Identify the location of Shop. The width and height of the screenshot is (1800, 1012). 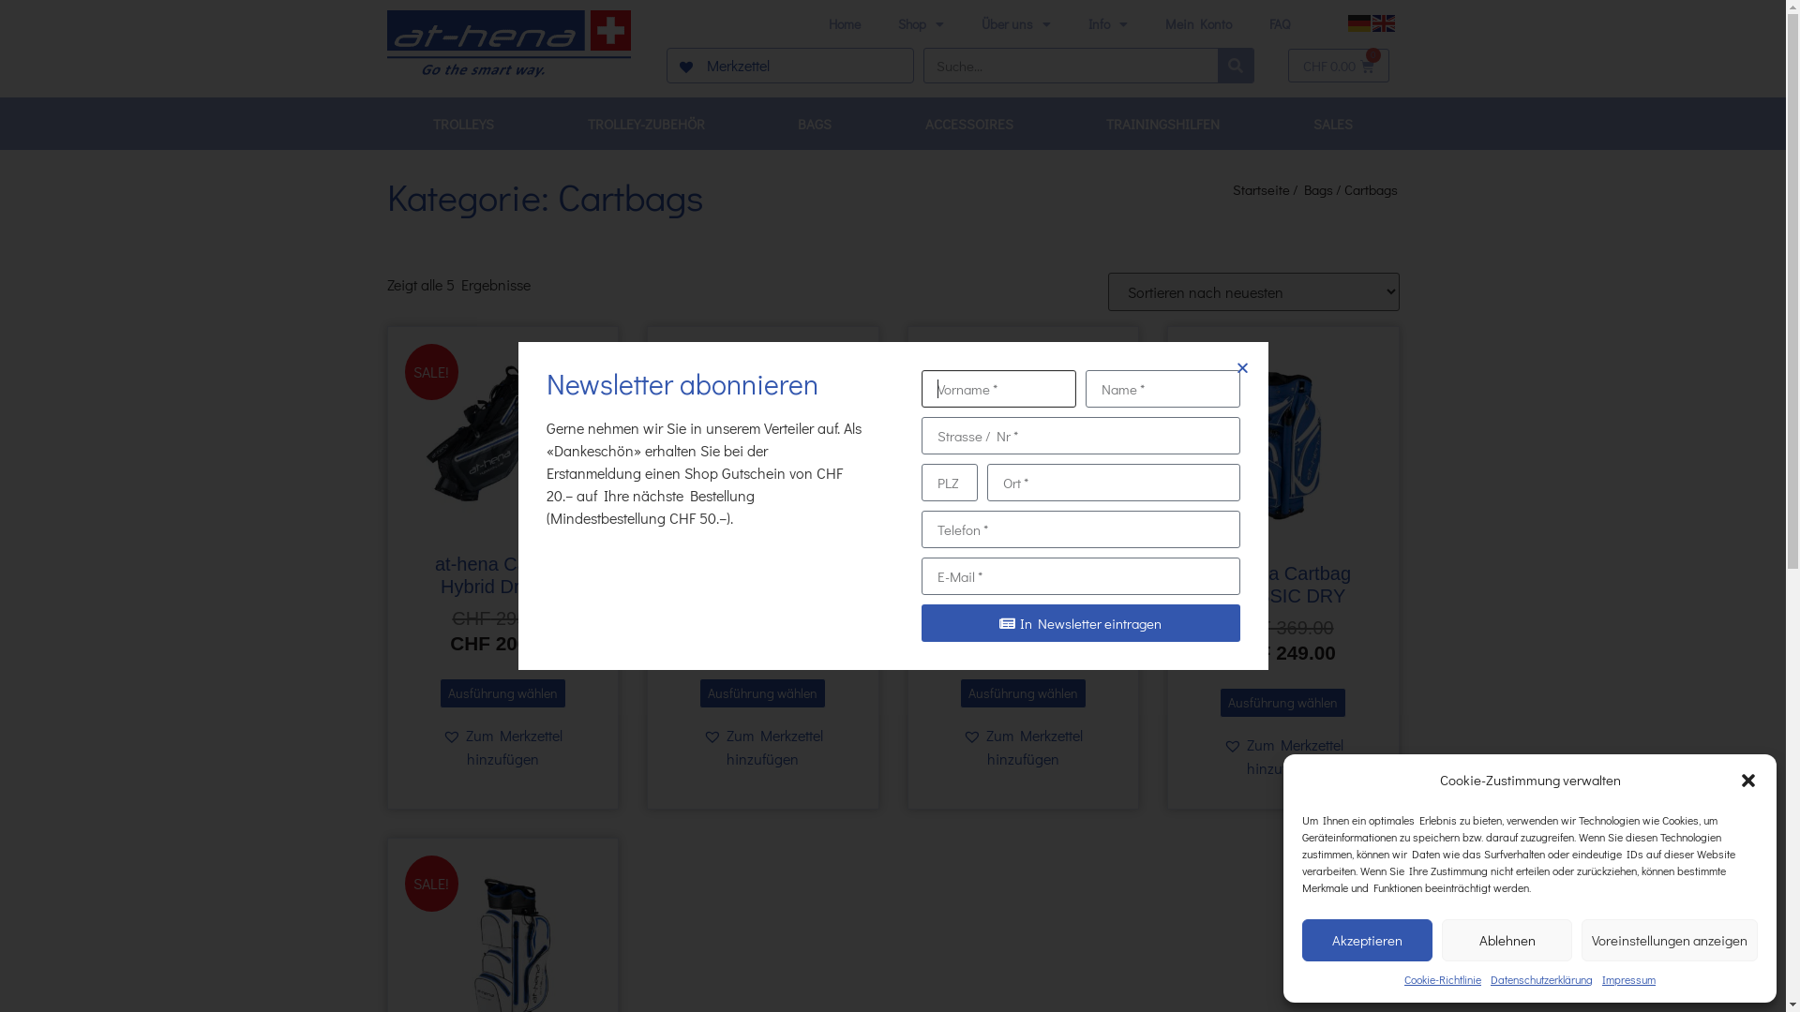
(921, 24).